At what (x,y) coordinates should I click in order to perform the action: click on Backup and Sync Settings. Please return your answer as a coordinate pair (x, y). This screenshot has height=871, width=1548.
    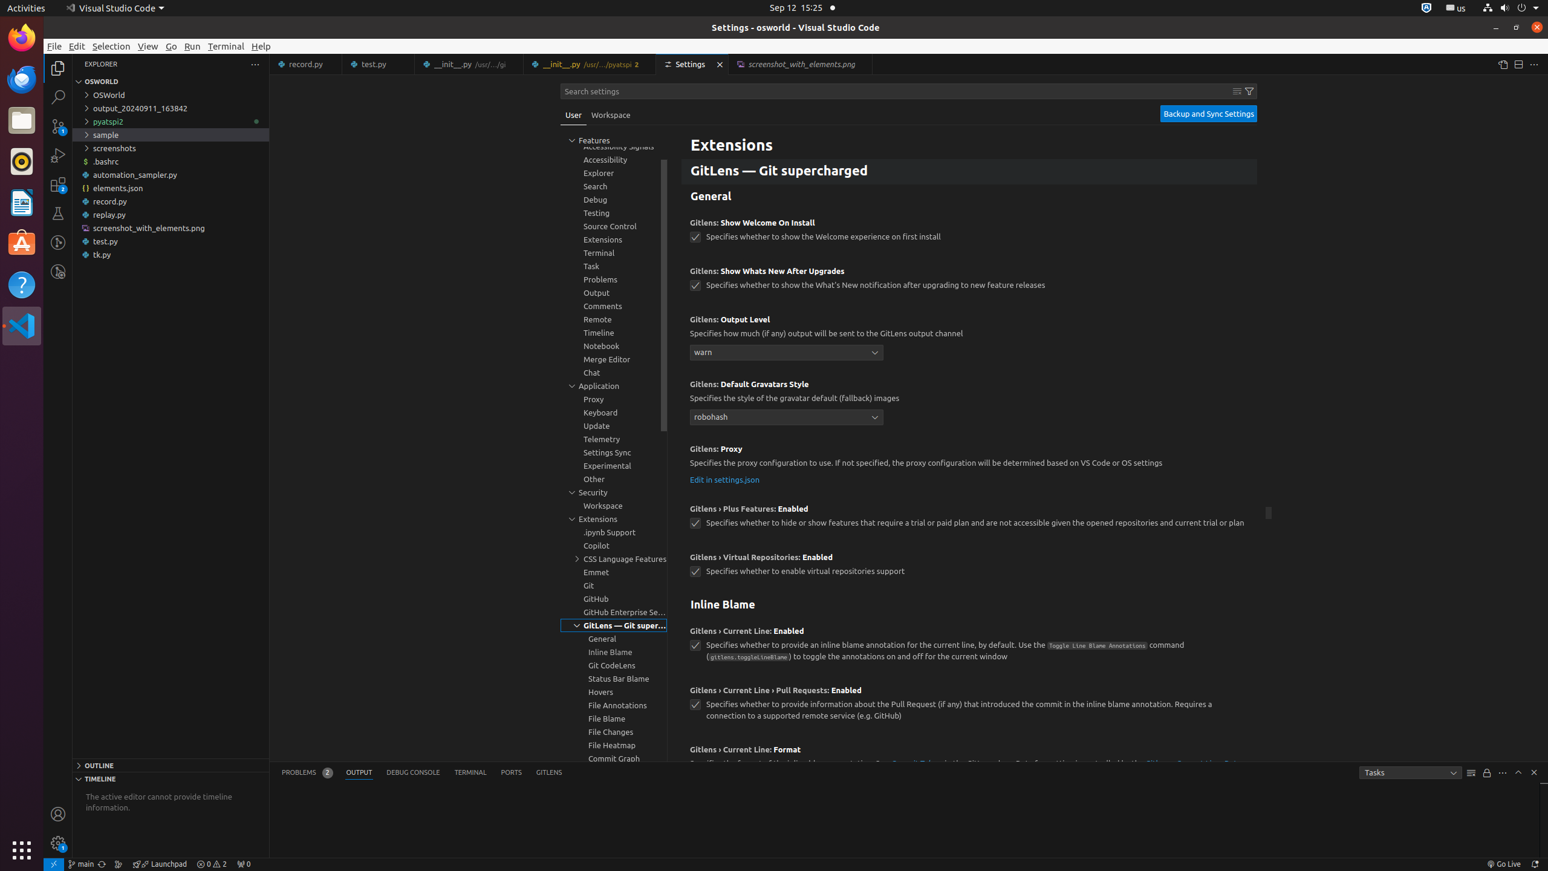
    Looking at the image, I should click on (1209, 114).